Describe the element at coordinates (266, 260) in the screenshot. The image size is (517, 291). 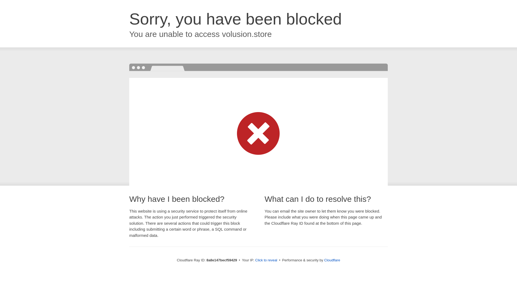
I see `Click to reveal` at that location.